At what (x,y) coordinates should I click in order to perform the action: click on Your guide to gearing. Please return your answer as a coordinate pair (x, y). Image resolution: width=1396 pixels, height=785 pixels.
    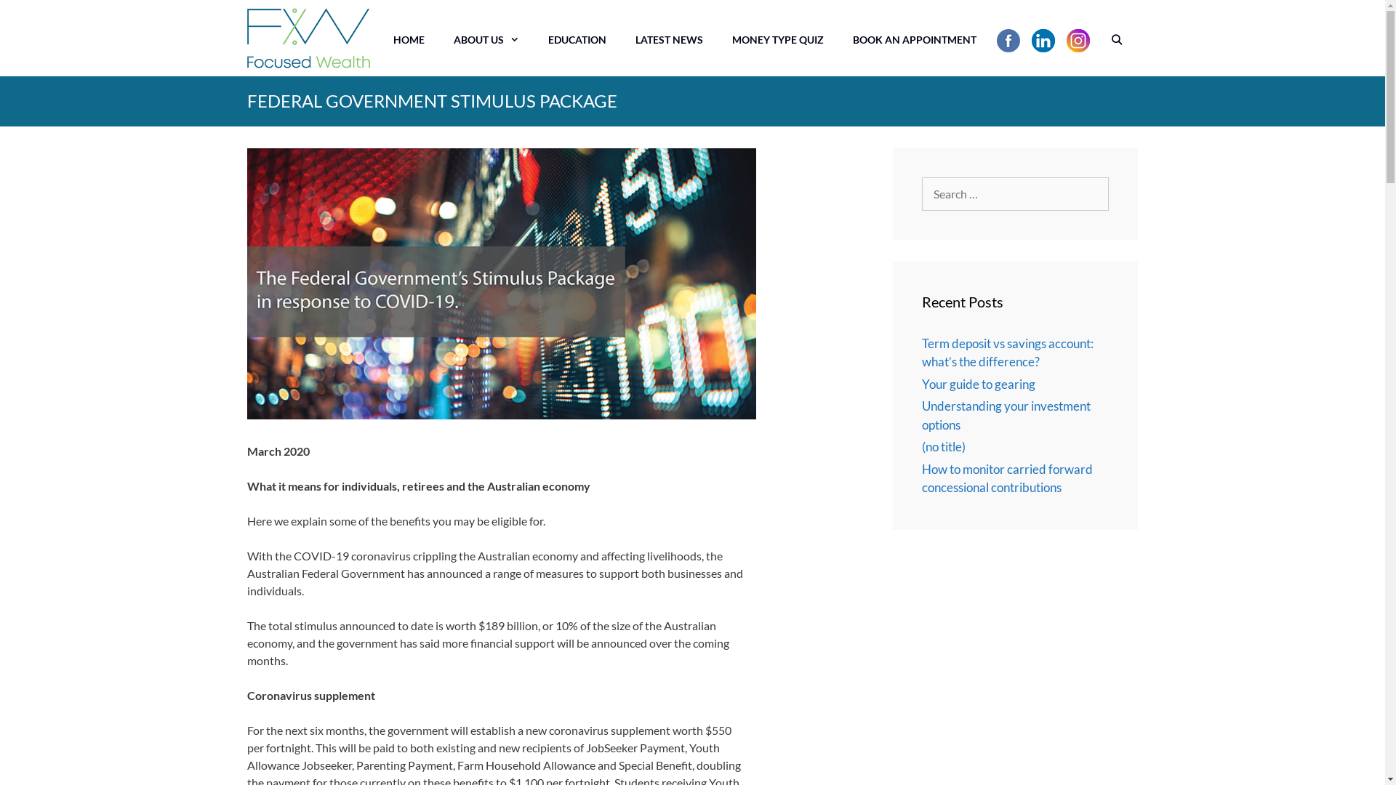
    Looking at the image, I should click on (979, 384).